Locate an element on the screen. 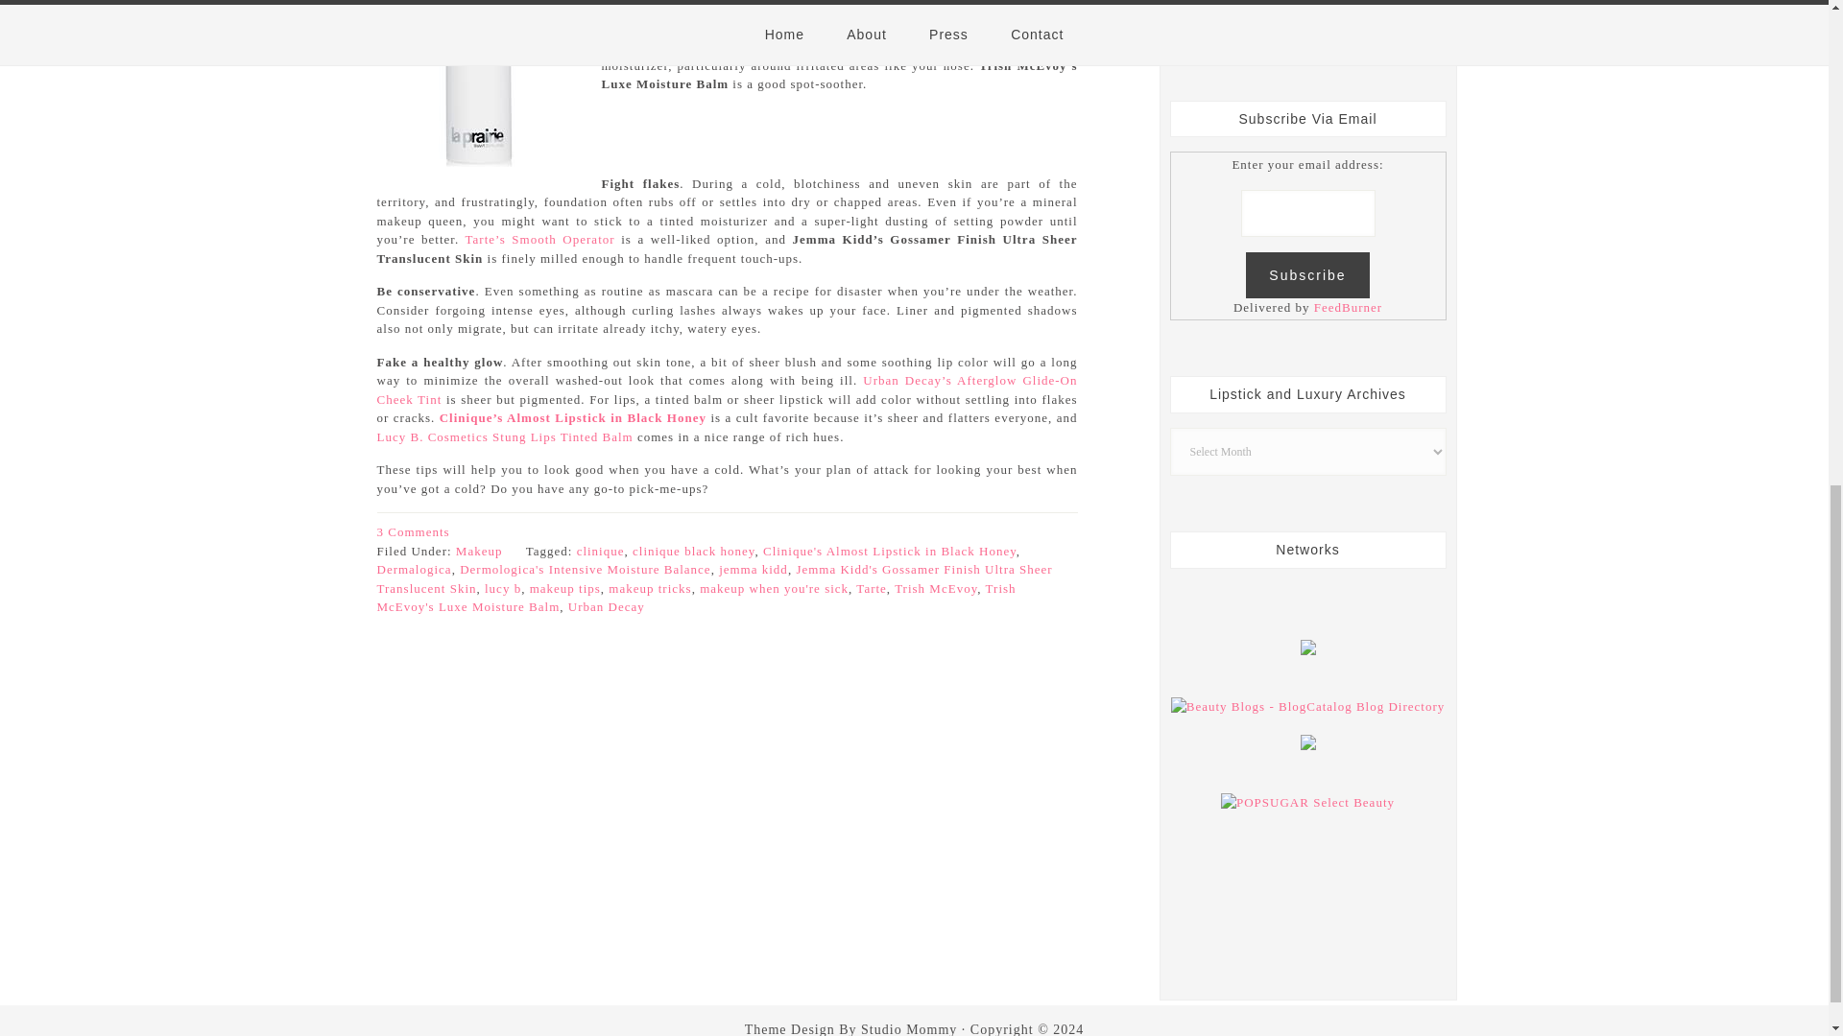 This screenshot has height=1036, width=1843. jemma kidd is located at coordinates (753, 569).